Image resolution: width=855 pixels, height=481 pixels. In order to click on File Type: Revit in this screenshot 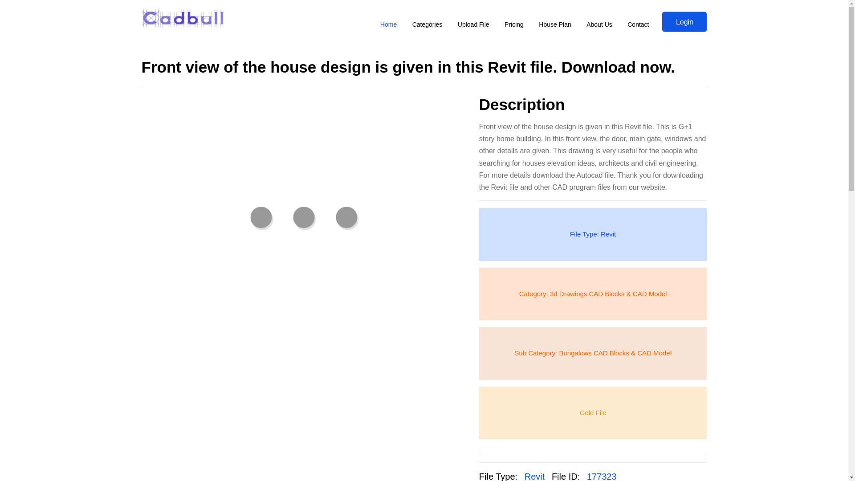, I will do `click(593, 234)`.